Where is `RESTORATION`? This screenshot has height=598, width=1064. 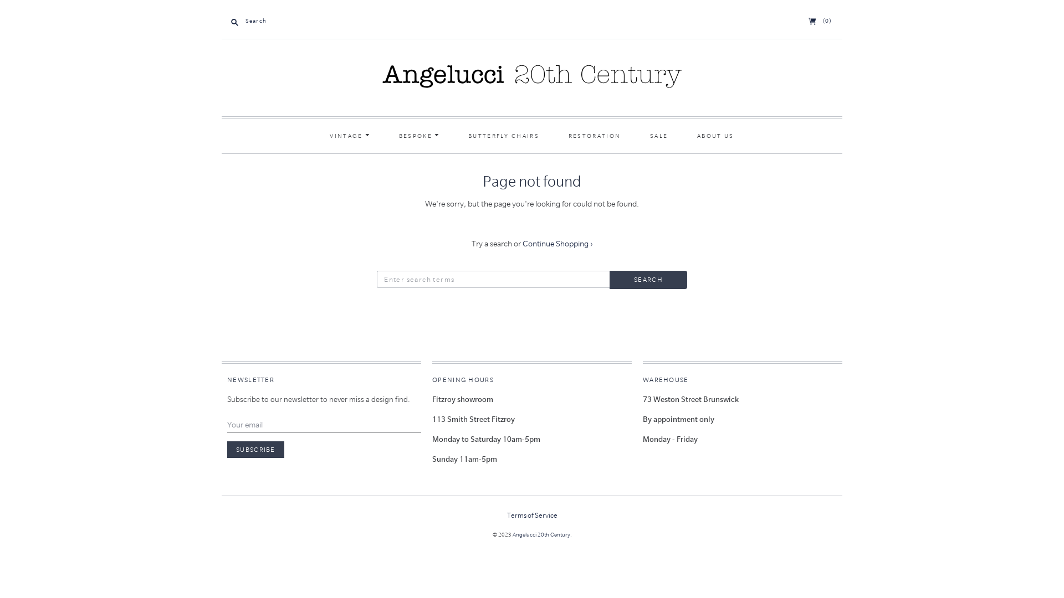 RESTORATION is located at coordinates (595, 136).